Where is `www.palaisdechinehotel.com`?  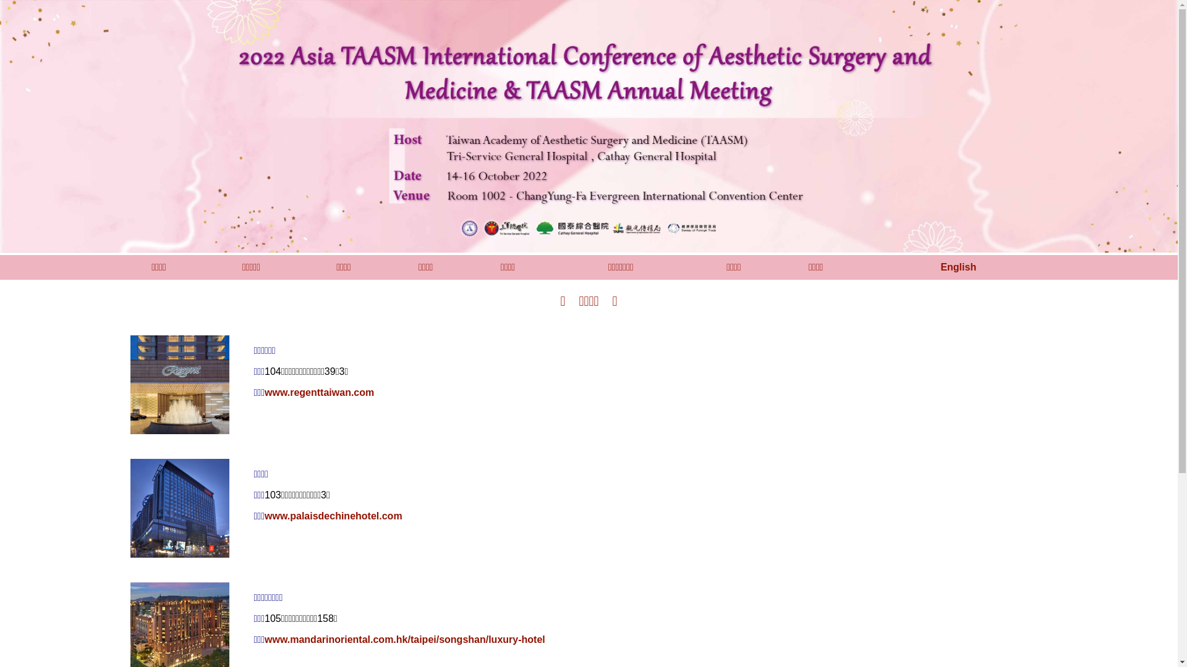
www.palaisdechinehotel.com is located at coordinates (334, 516).